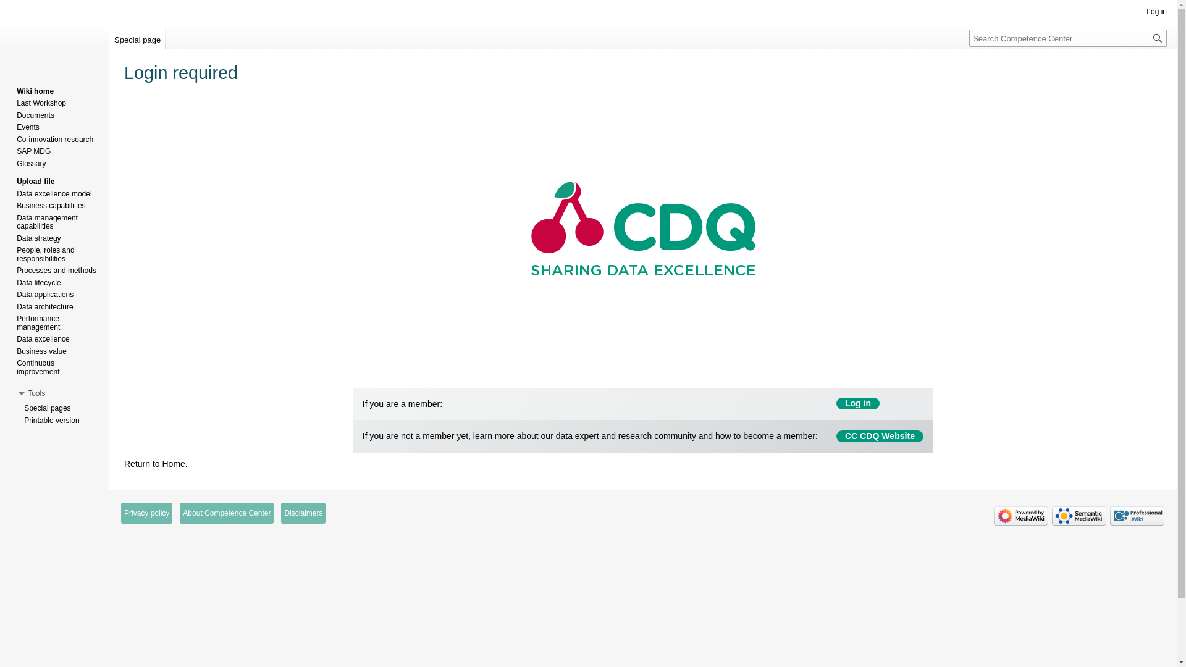  I want to click on Home, so click(173, 463).